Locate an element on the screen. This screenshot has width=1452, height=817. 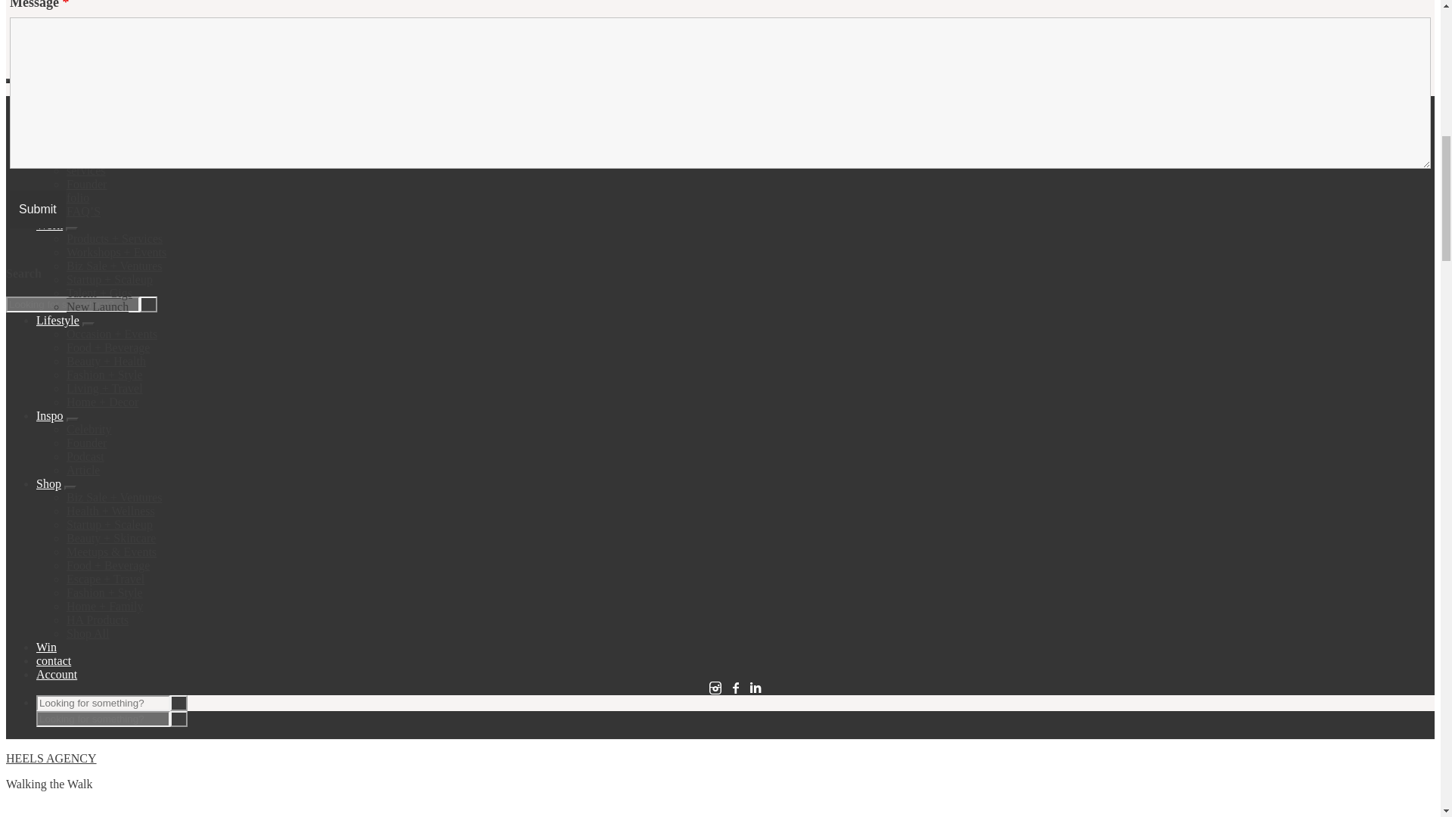
Home is located at coordinates (51, 102).